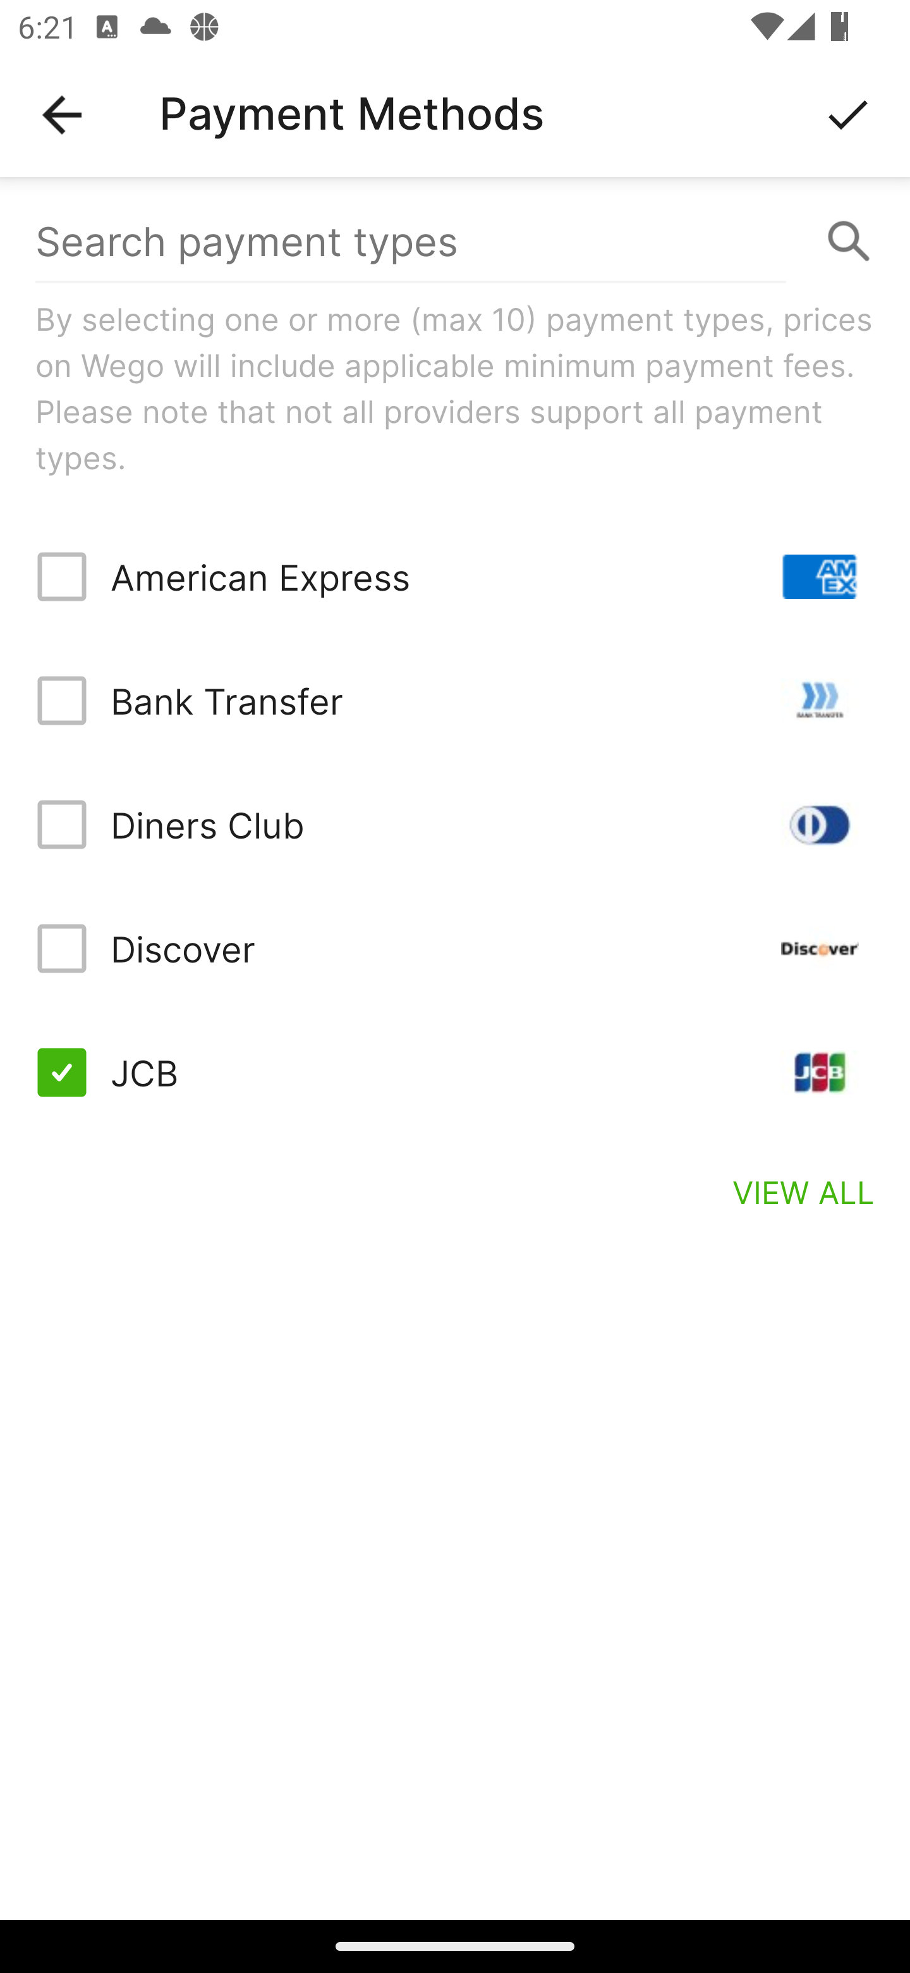 Image resolution: width=910 pixels, height=1973 pixels. What do you see at coordinates (455, 701) in the screenshot?
I see `Bank Transfer` at bounding box center [455, 701].